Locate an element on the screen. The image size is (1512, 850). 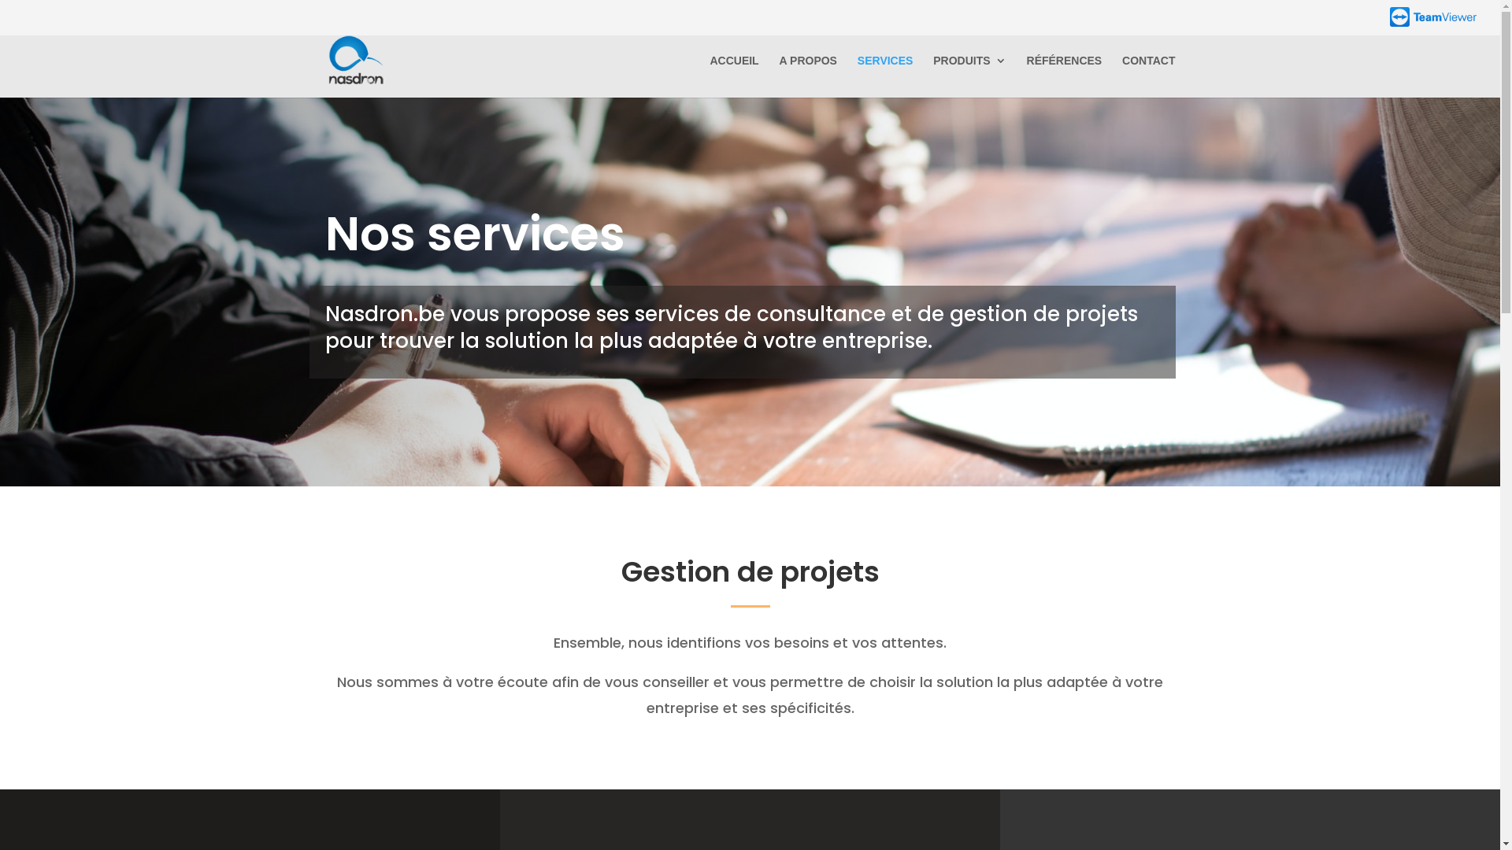
CONTACT is located at coordinates (1148, 76).